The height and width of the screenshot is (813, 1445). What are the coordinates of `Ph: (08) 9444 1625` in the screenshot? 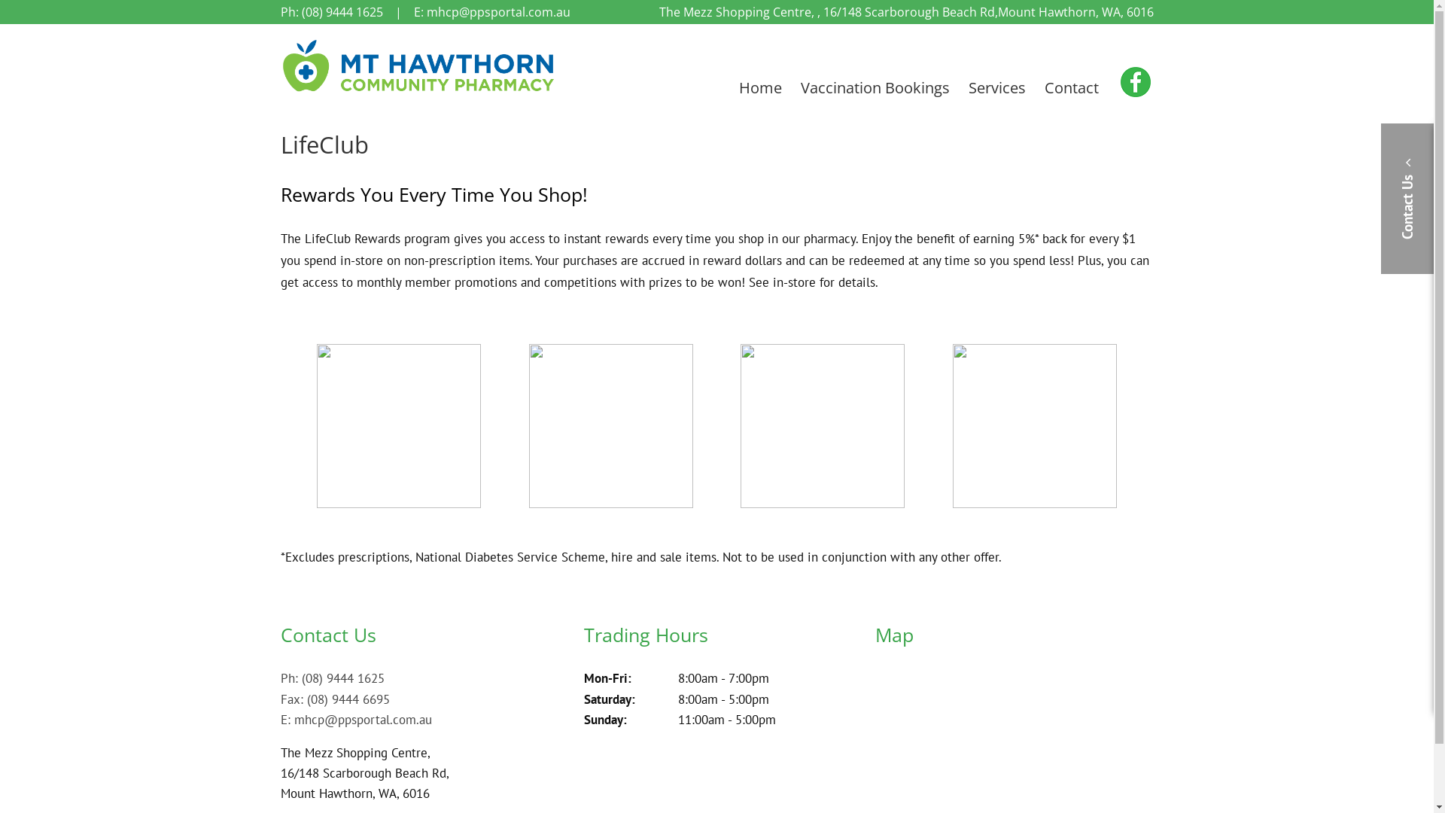 It's located at (331, 12).